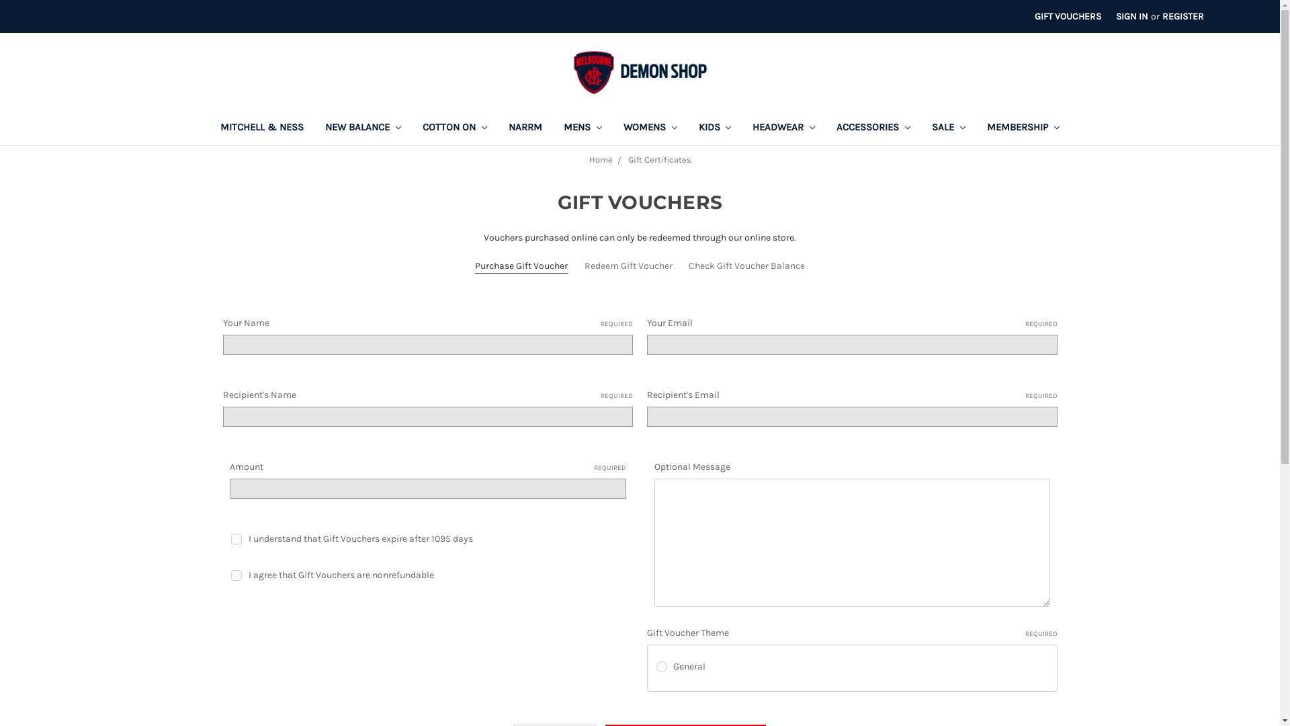  What do you see at coordinates (1132, 16) in the screenshot?
I see `SIGN IN` at bounding box center [1132, 16].